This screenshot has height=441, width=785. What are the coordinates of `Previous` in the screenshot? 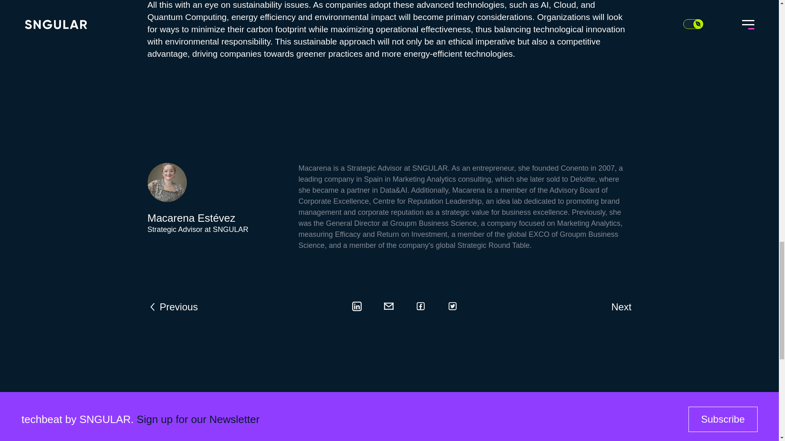 It's located at (173, 306).